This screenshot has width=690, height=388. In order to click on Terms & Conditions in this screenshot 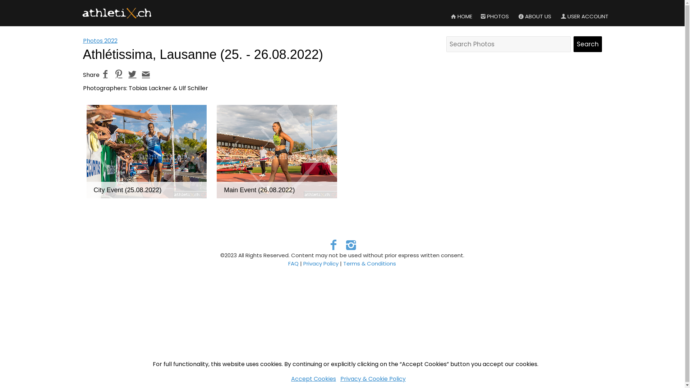, I will do `click(369, 264)`.